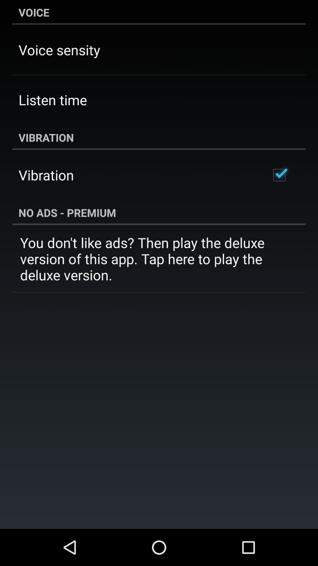  Describe the element at coordinates (59, 50) in the screenshot. I see `press the app below voice item` at that location.